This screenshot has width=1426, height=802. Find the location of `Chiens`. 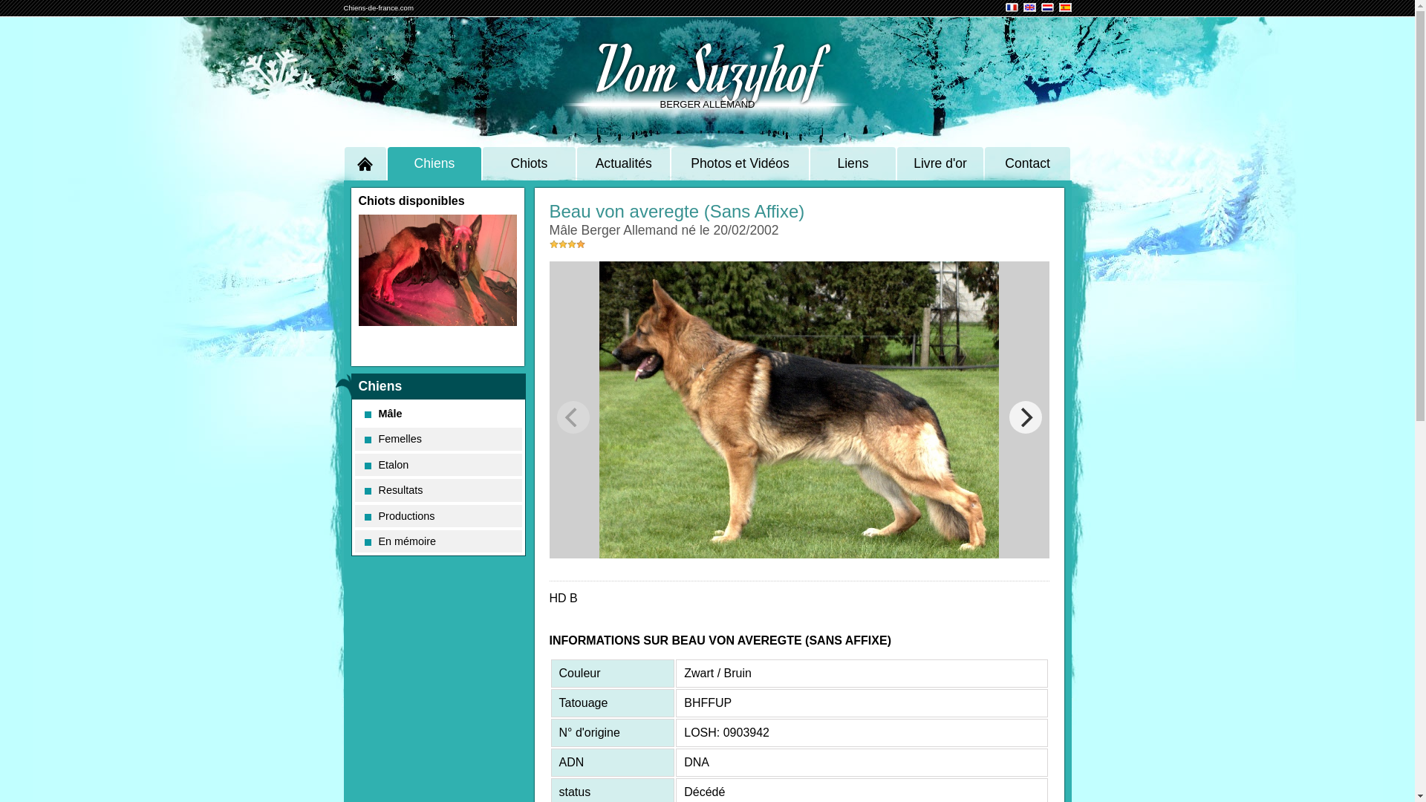

Chiens is located at coordinates (434, 163).